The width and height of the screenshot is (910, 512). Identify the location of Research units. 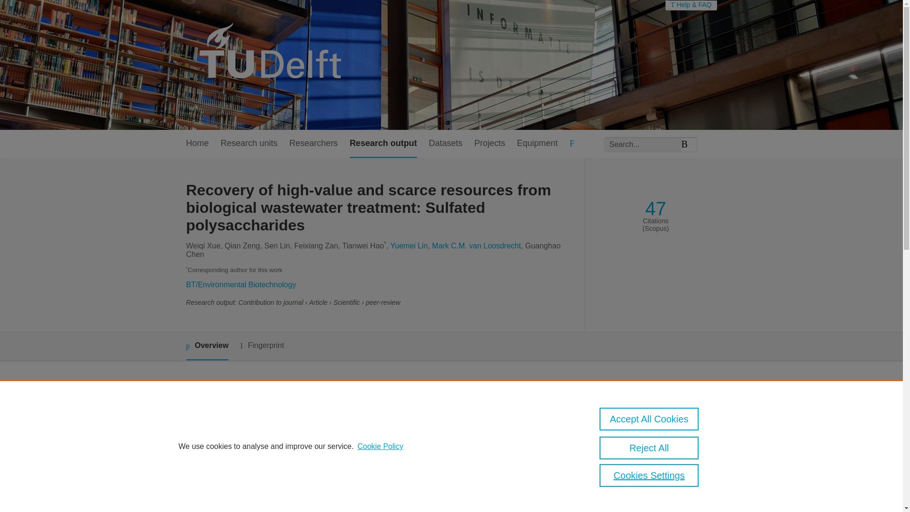
(249, 144).